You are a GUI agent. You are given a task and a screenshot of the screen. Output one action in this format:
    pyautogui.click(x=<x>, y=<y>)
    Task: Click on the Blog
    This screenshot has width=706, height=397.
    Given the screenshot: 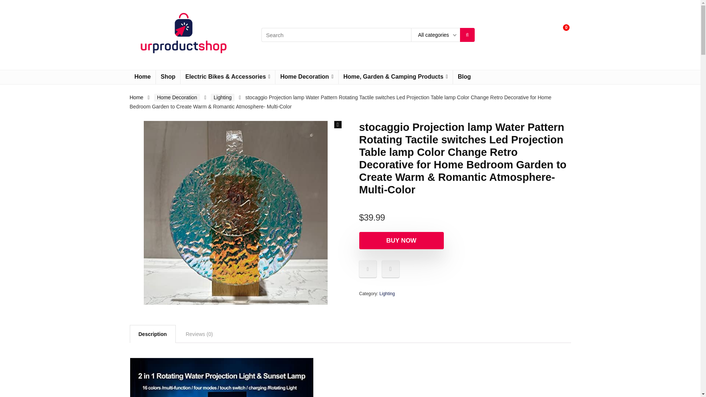 What is the action you would take?
    pyautogui.click(x=464, y=77)
    